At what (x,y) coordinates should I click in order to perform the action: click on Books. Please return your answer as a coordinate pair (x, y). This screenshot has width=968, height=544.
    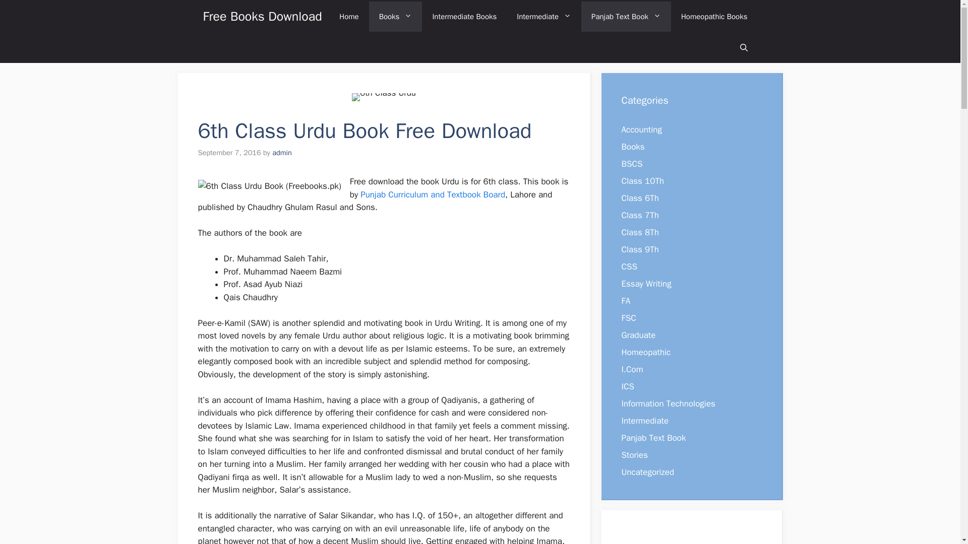
    Looking at the image, I should click on (395, 16).